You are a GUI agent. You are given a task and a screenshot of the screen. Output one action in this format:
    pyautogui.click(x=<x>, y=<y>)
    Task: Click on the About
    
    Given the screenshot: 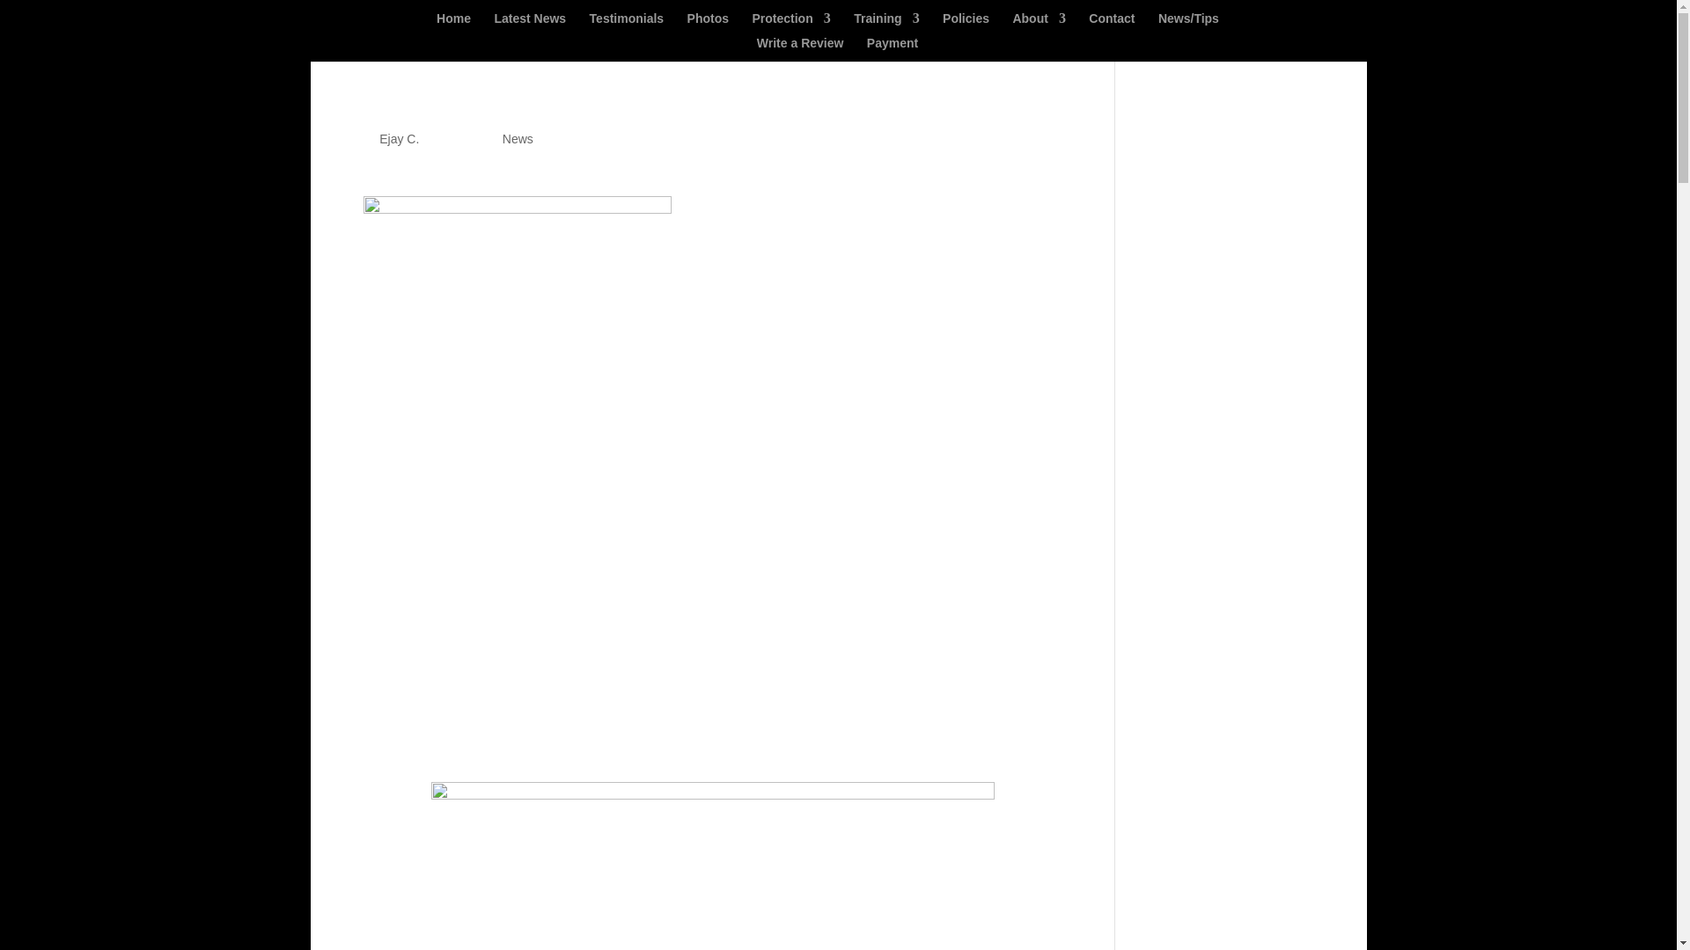 What is the action you would take?
    pyautogui.click(x=1039, y=25)
    